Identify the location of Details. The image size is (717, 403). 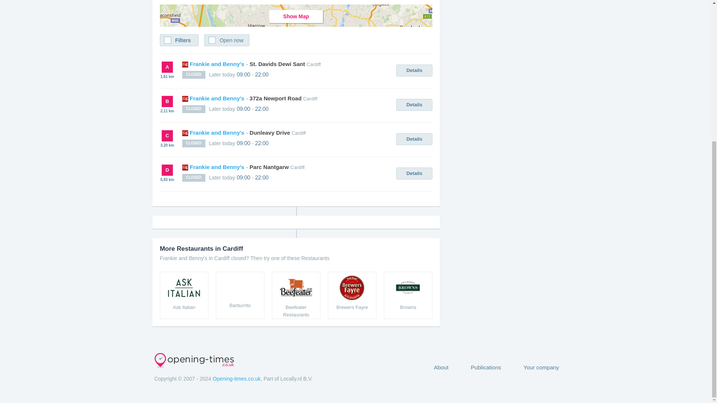
(414, 70).